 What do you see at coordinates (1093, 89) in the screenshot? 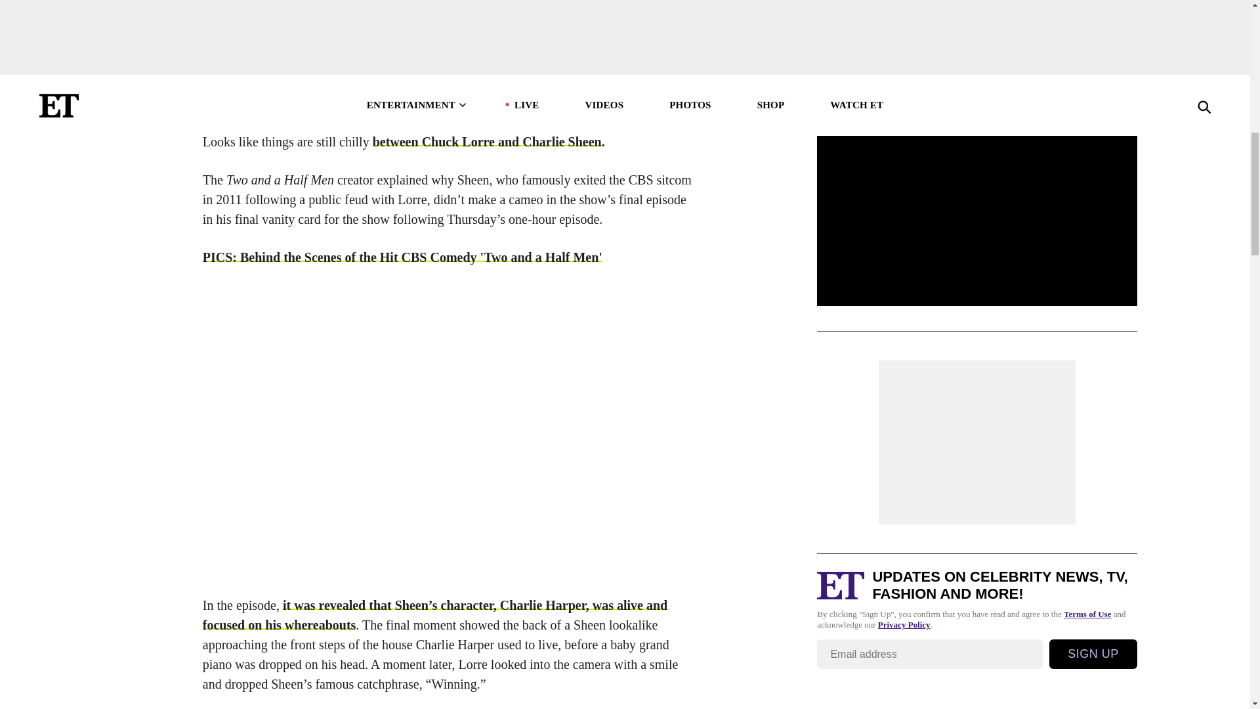
I see `SIGN UP` at bounding box center [1093, 89].